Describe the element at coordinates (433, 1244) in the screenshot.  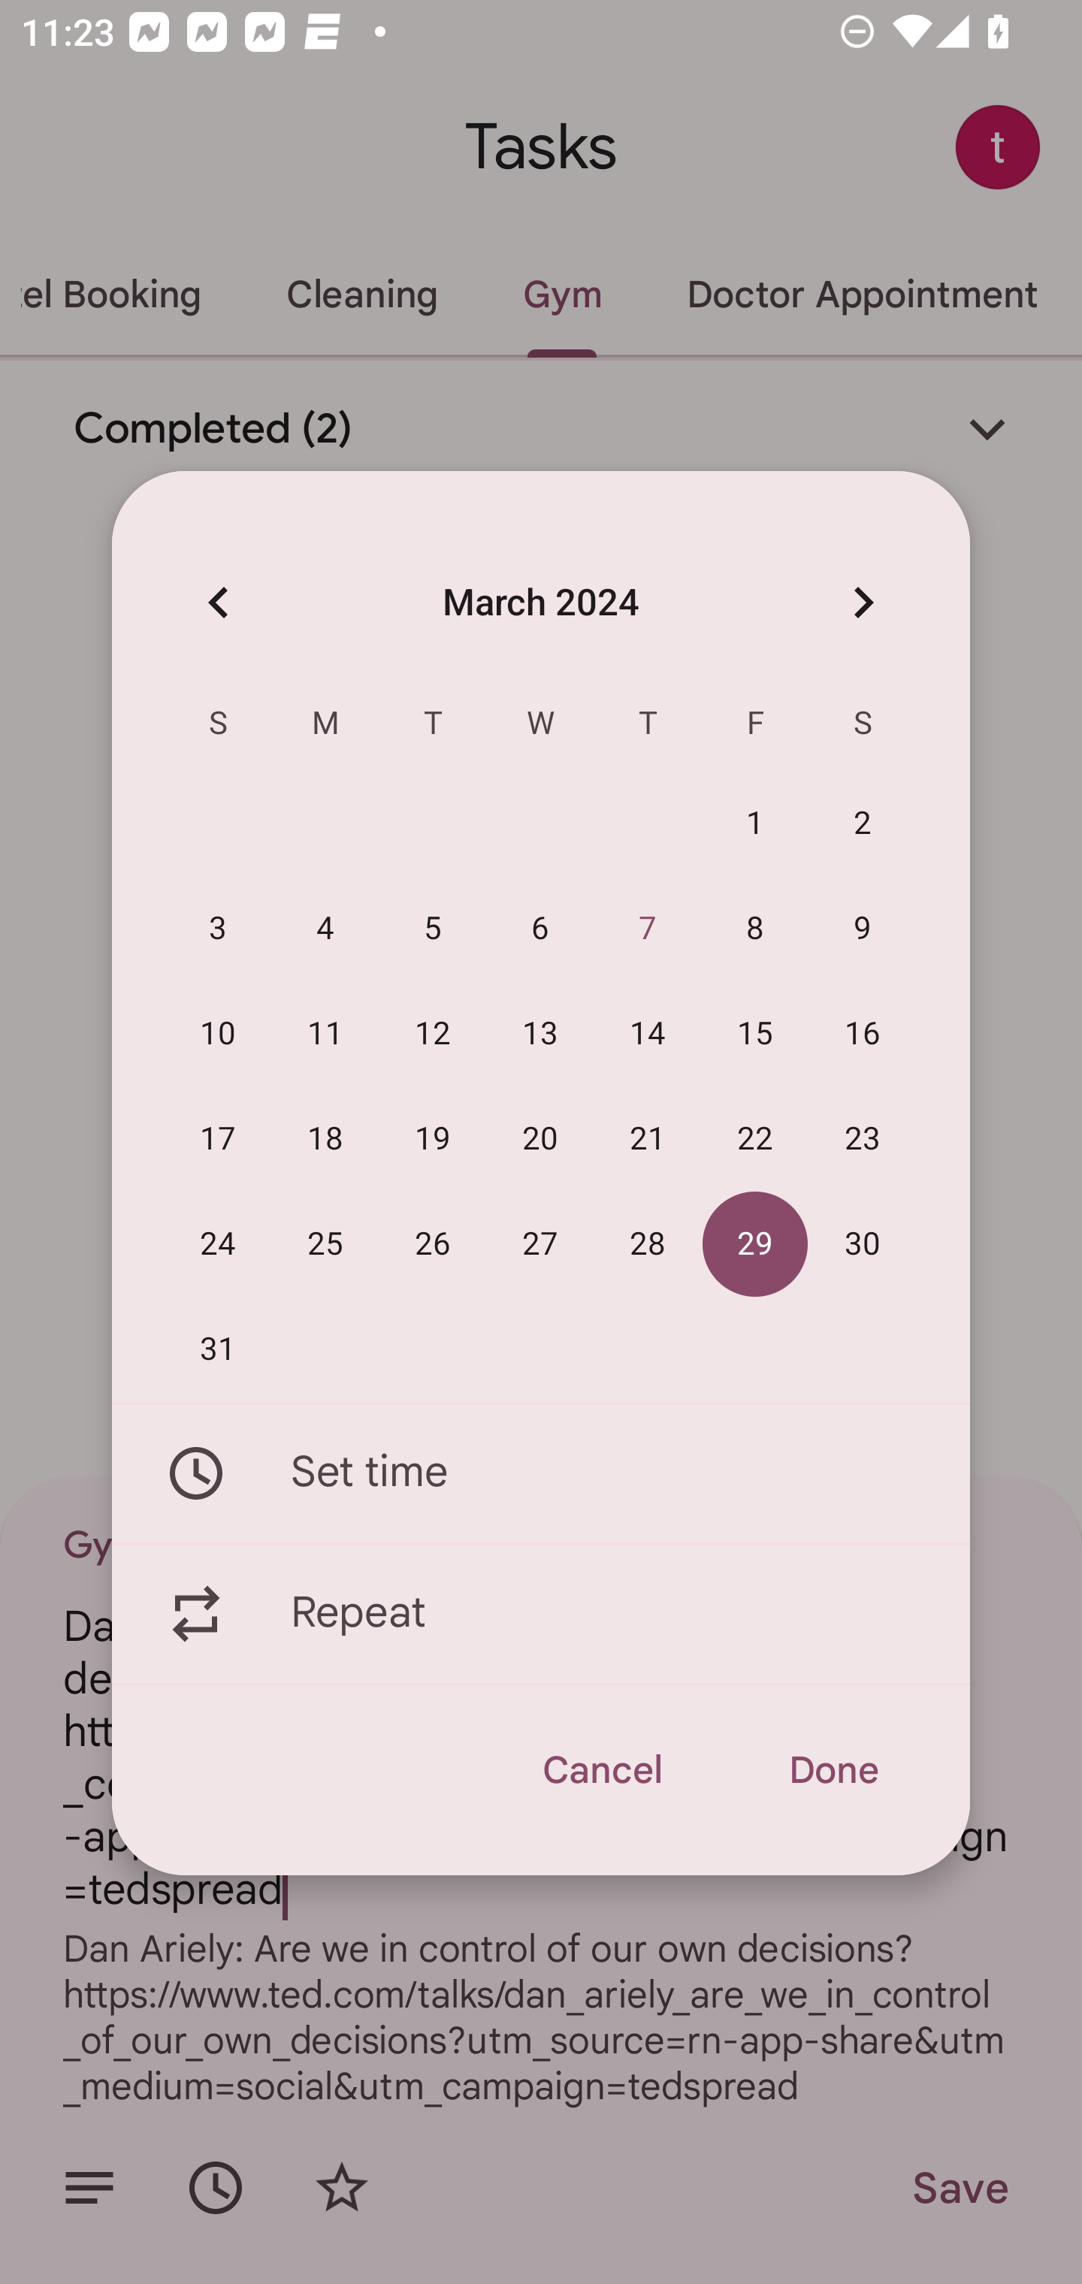
I see `26 26 March 2024` at that location.